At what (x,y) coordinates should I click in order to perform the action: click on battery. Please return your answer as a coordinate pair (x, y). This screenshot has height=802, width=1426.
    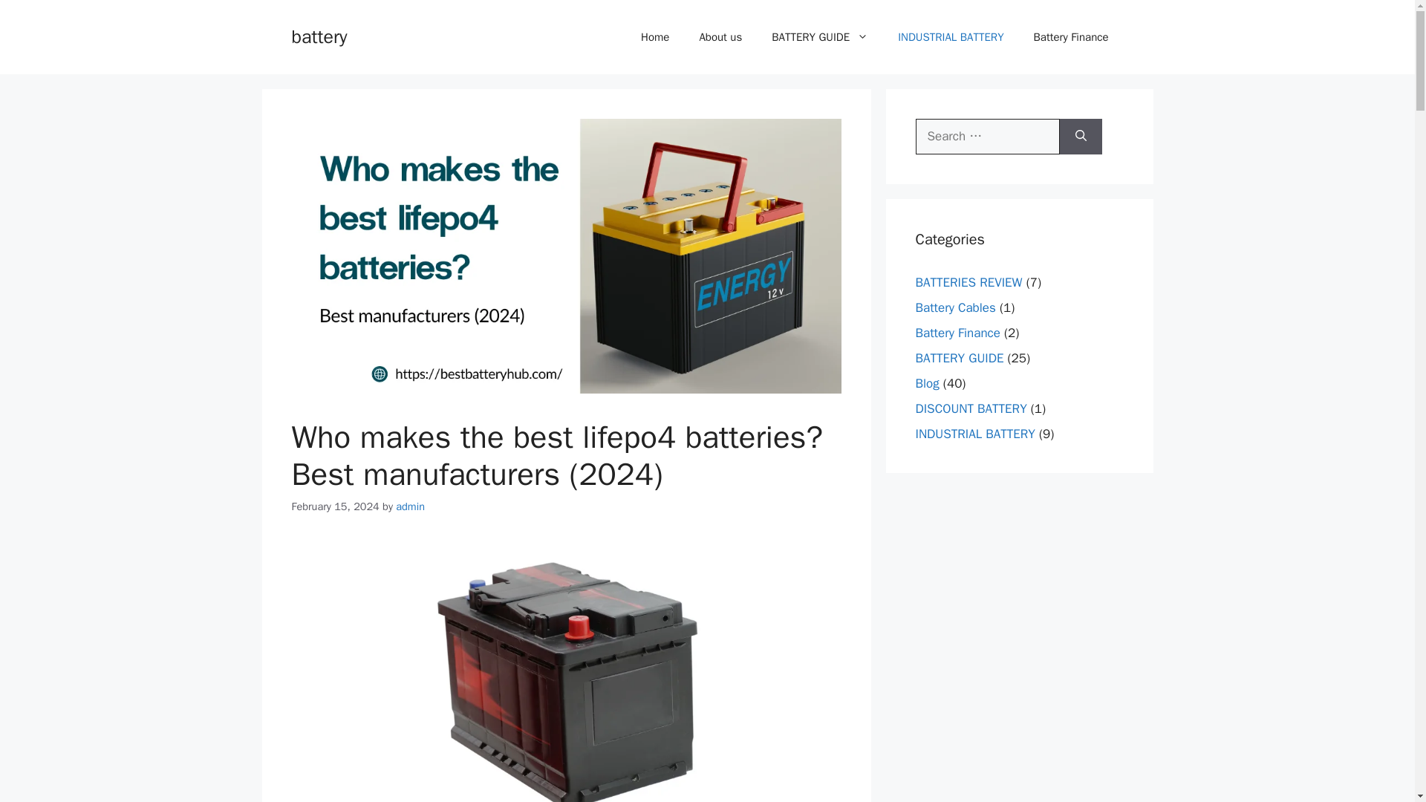
    Looking at the image, I should click on (318, 36).